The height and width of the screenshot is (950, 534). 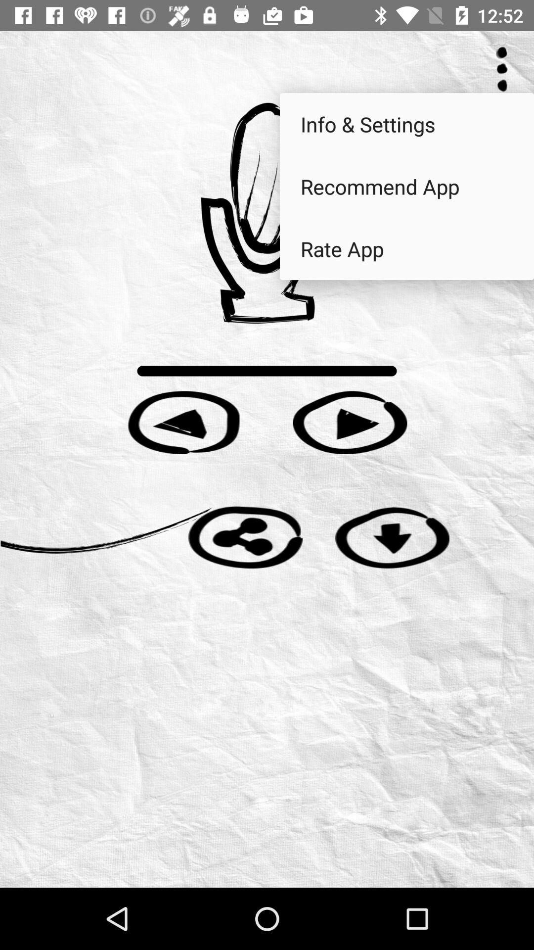 What do you see at coordinates (502, 69) in the screenshot?
I see `more information` at bounding box center [502, 69].